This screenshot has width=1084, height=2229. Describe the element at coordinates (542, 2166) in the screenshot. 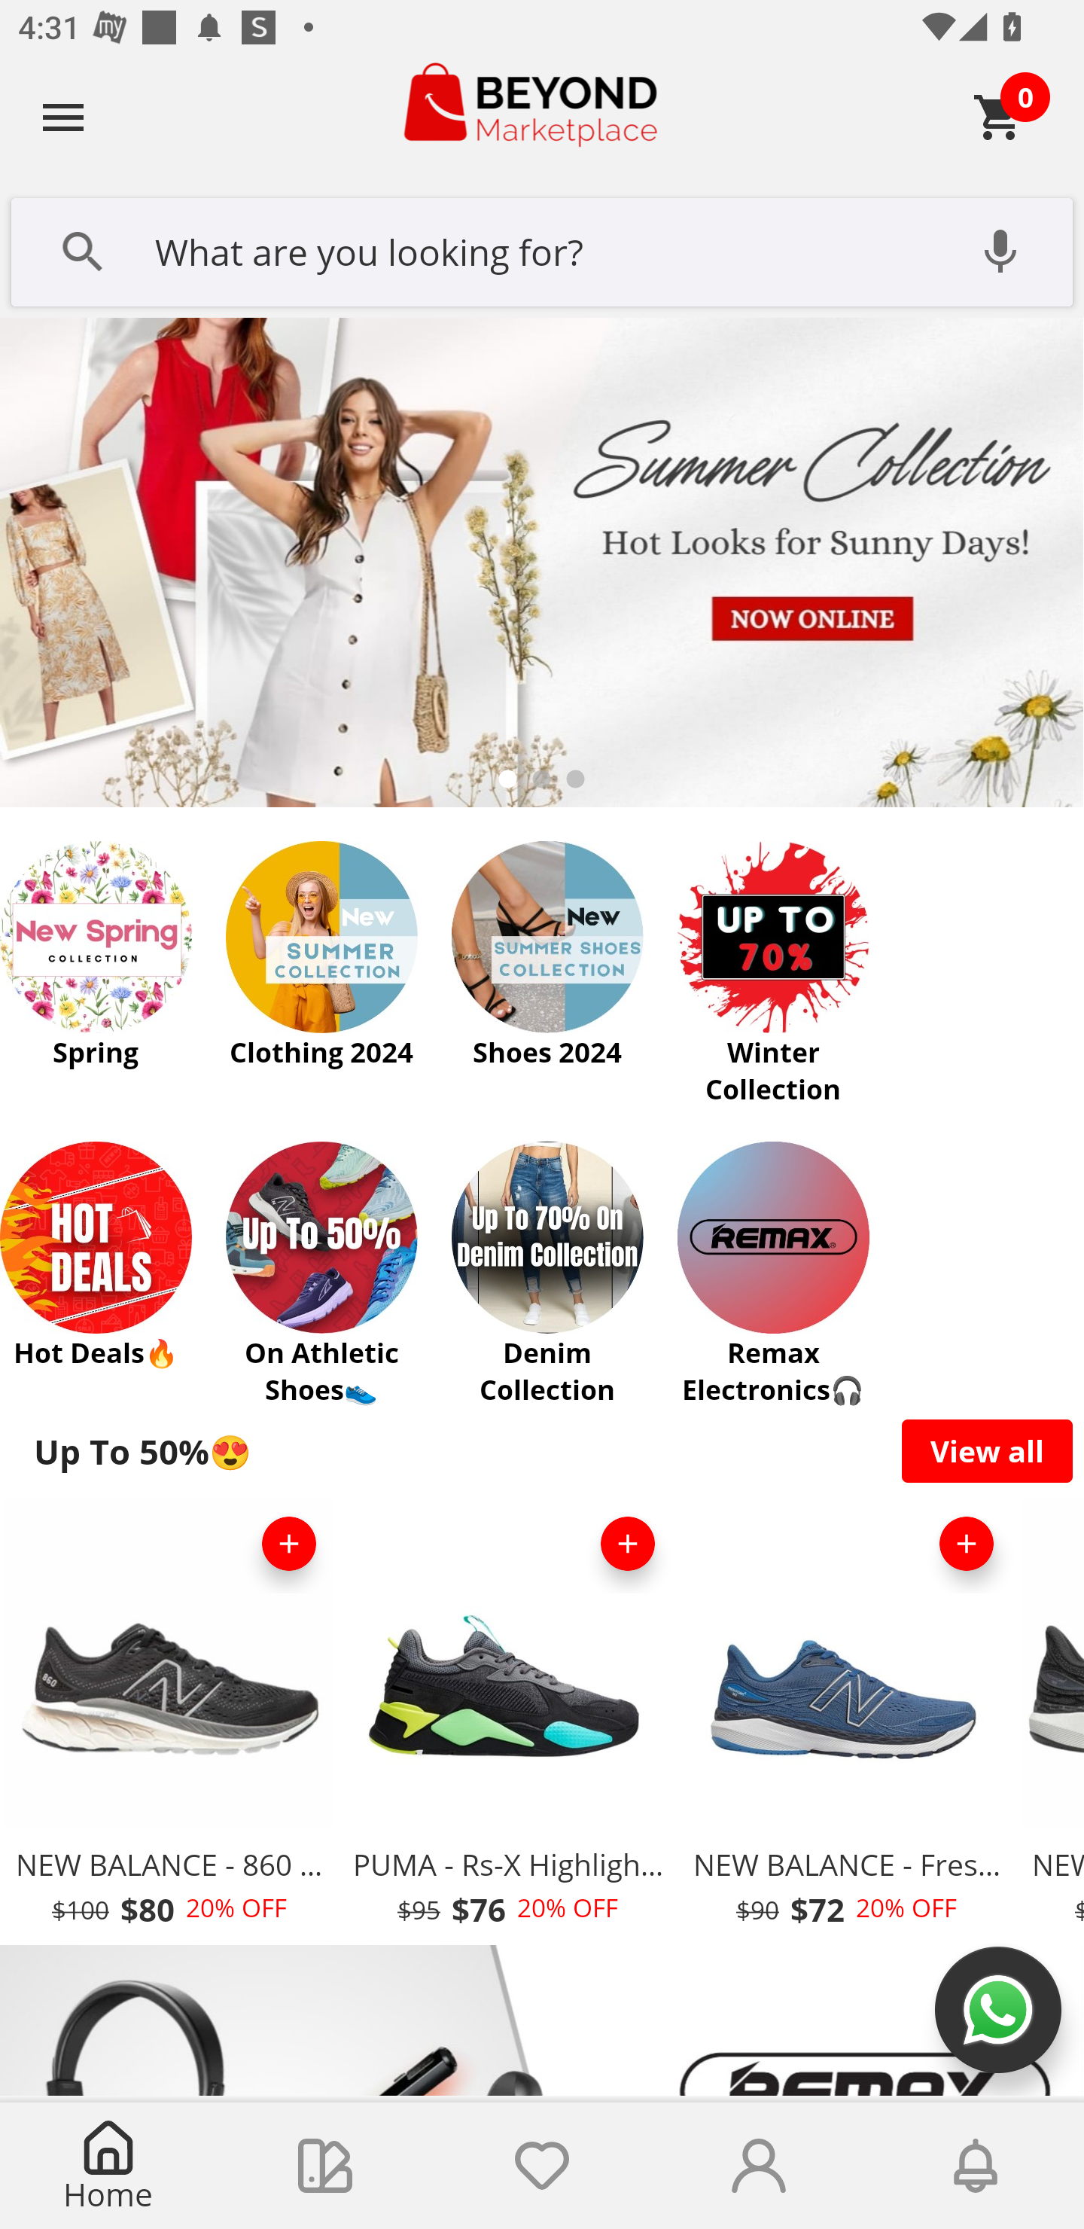

I see `Wishlist` at that location.